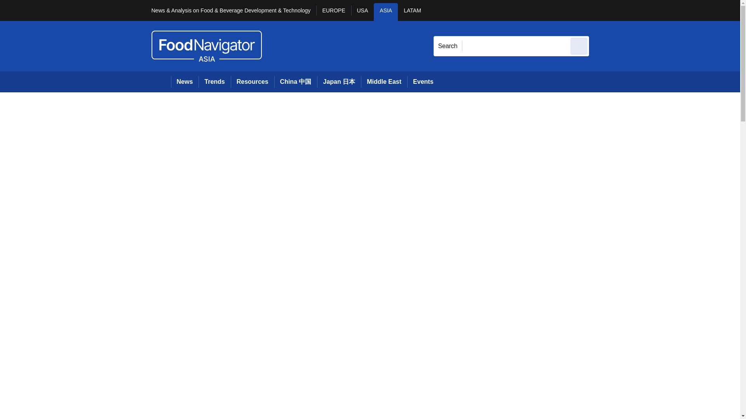 This screenshot has height=419, width=746. Describe the element at coordinates (641, 10) in the screenshot. I see `REGISTER` at that location.